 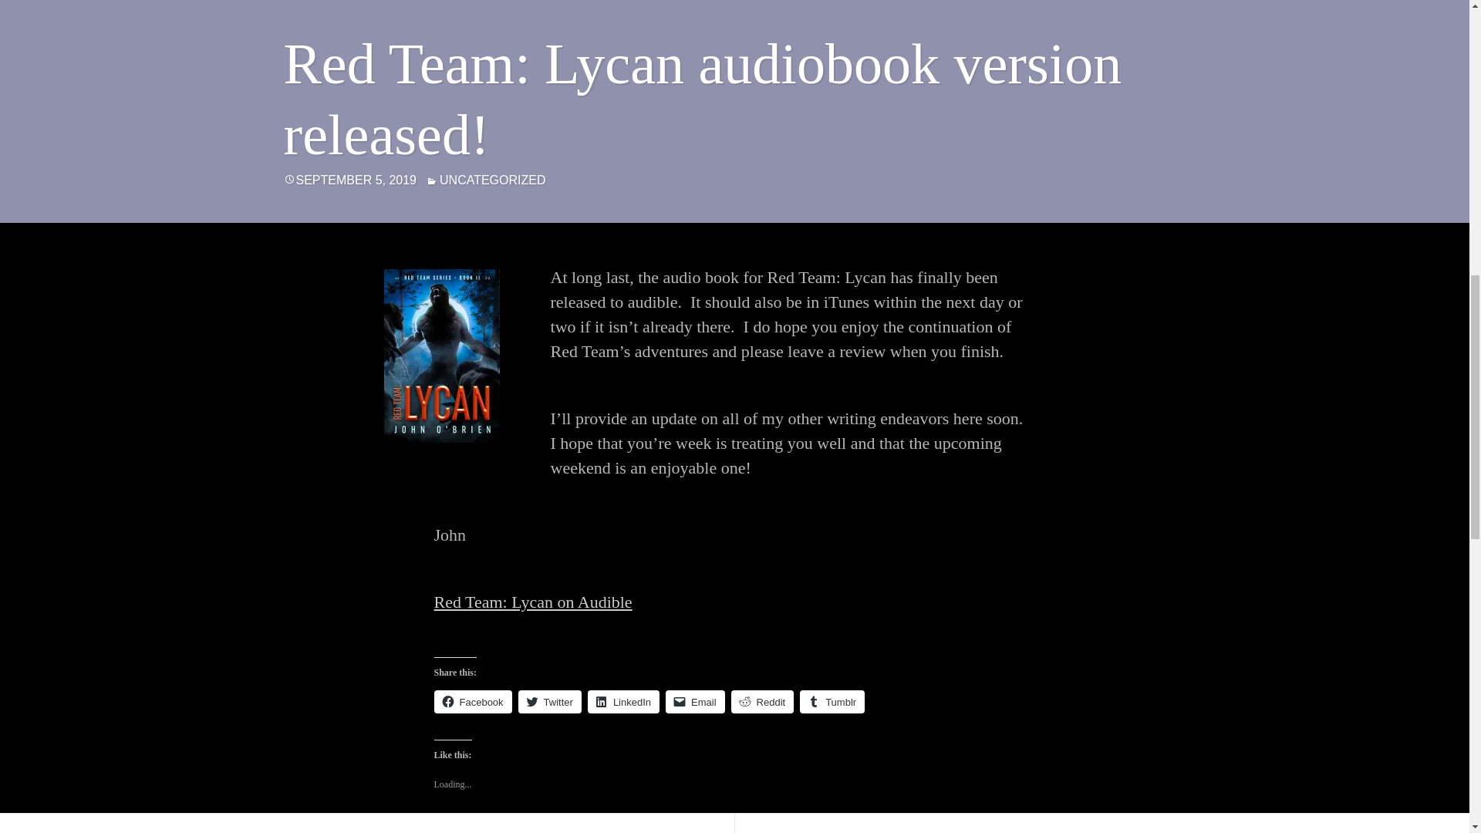 I want to click on UNCATEGORIZED, so click(x=492, y=179).